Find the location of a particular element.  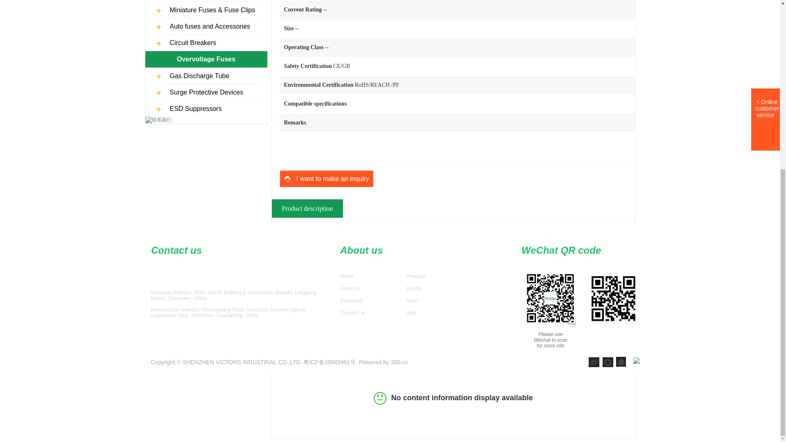

erweima is located at coordinates (550, 299).